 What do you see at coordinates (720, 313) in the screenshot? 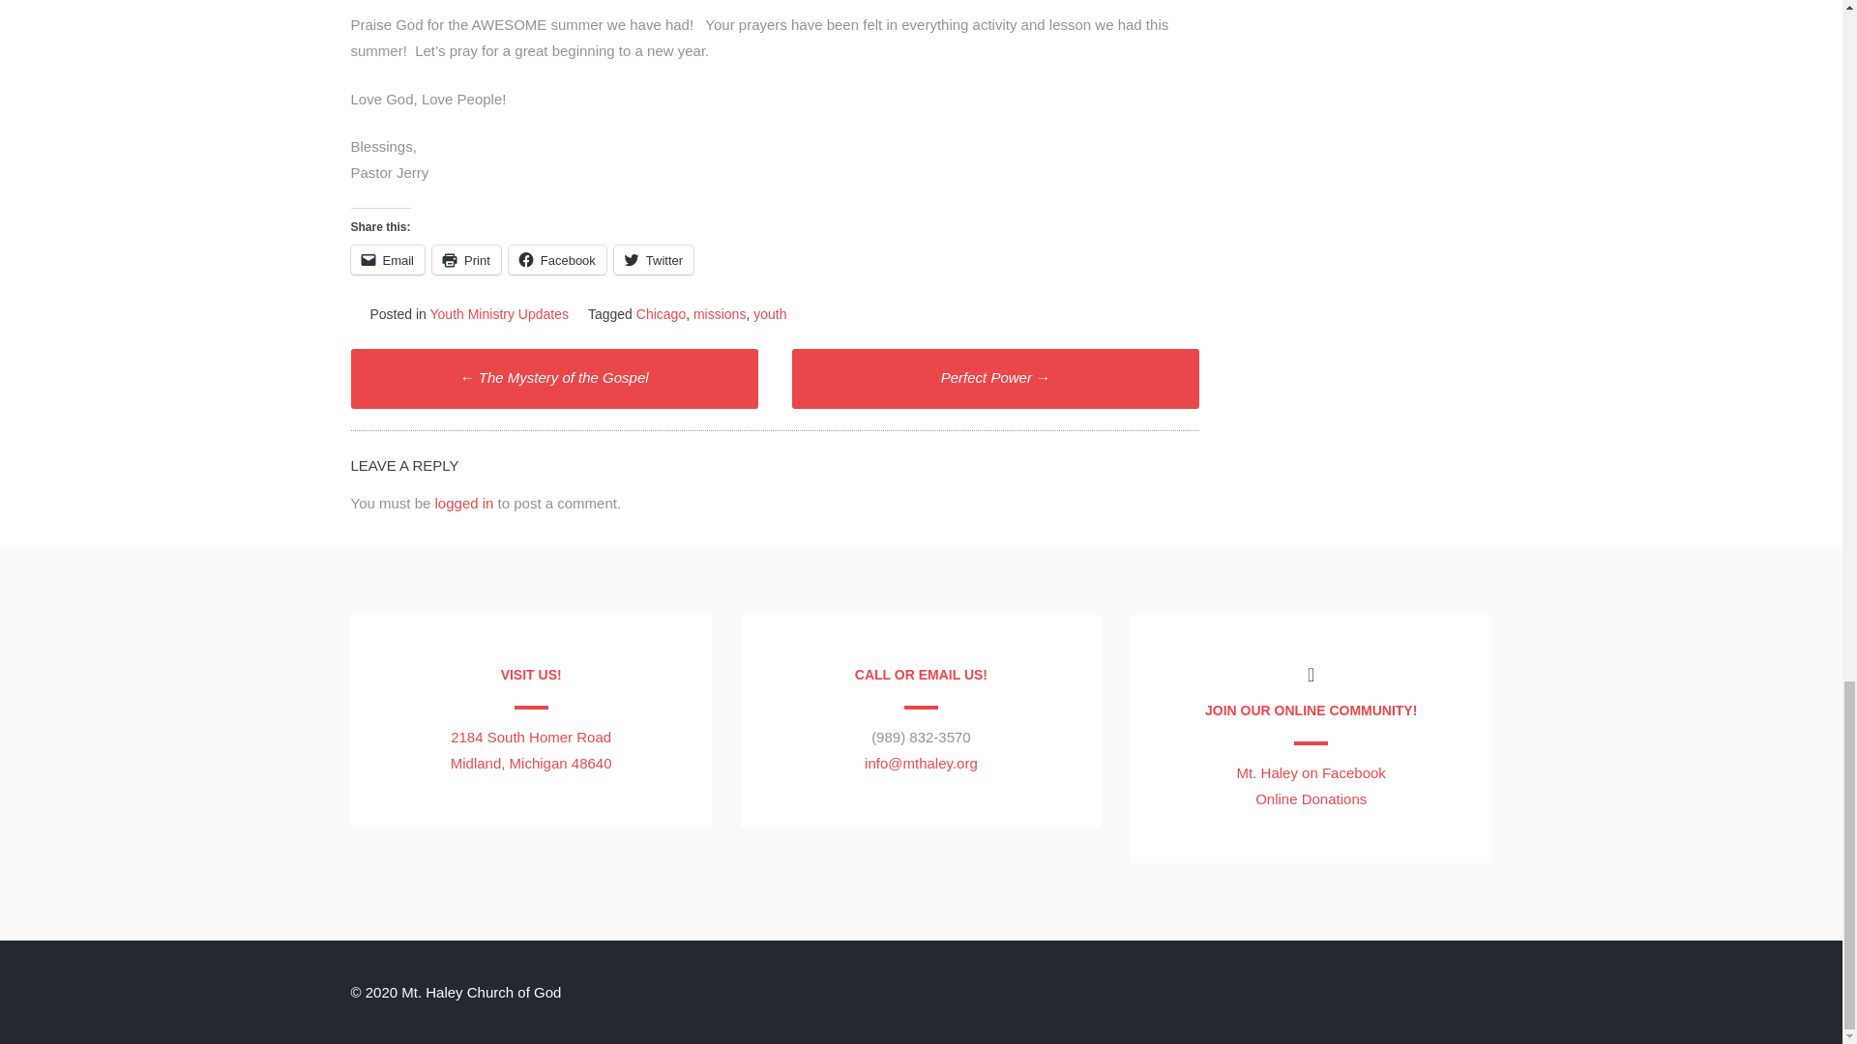
I see `missions` at bounding box center [720, 313].